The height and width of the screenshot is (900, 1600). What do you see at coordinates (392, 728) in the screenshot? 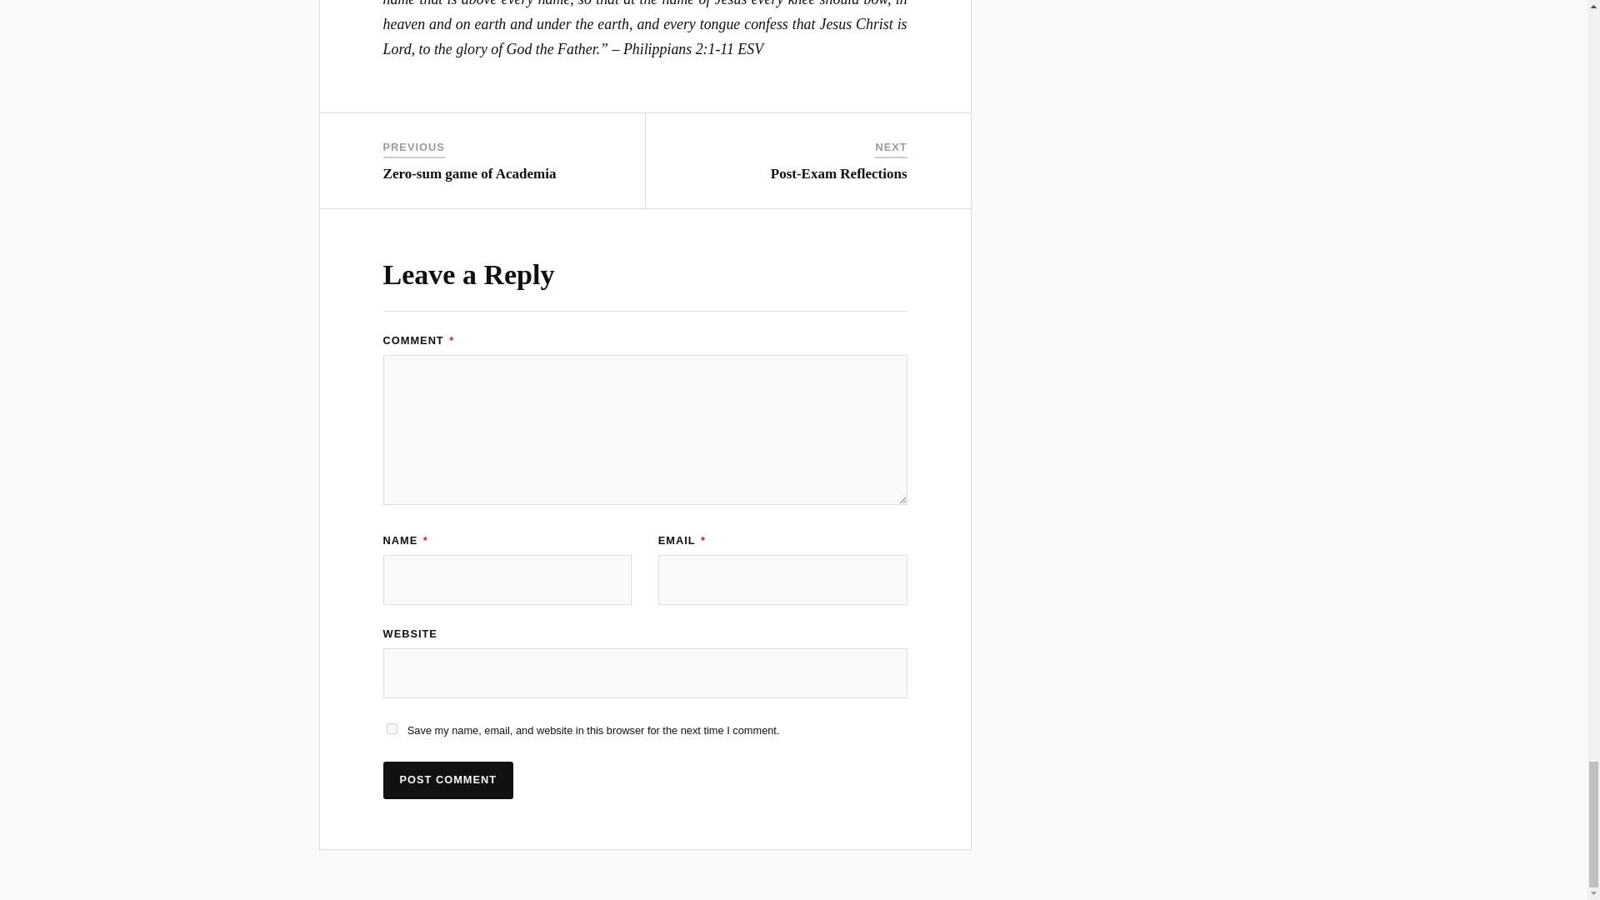
I see `yes` at bounding box center [392, 728].